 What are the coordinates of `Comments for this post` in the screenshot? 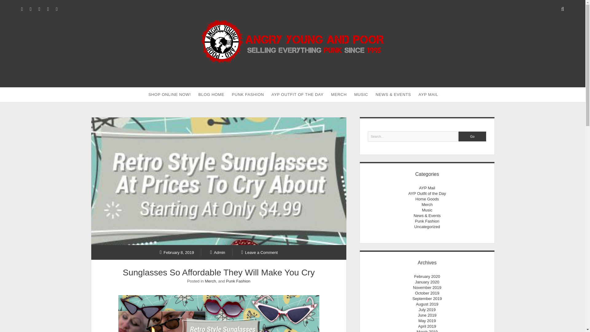 It's located at (259, 252).